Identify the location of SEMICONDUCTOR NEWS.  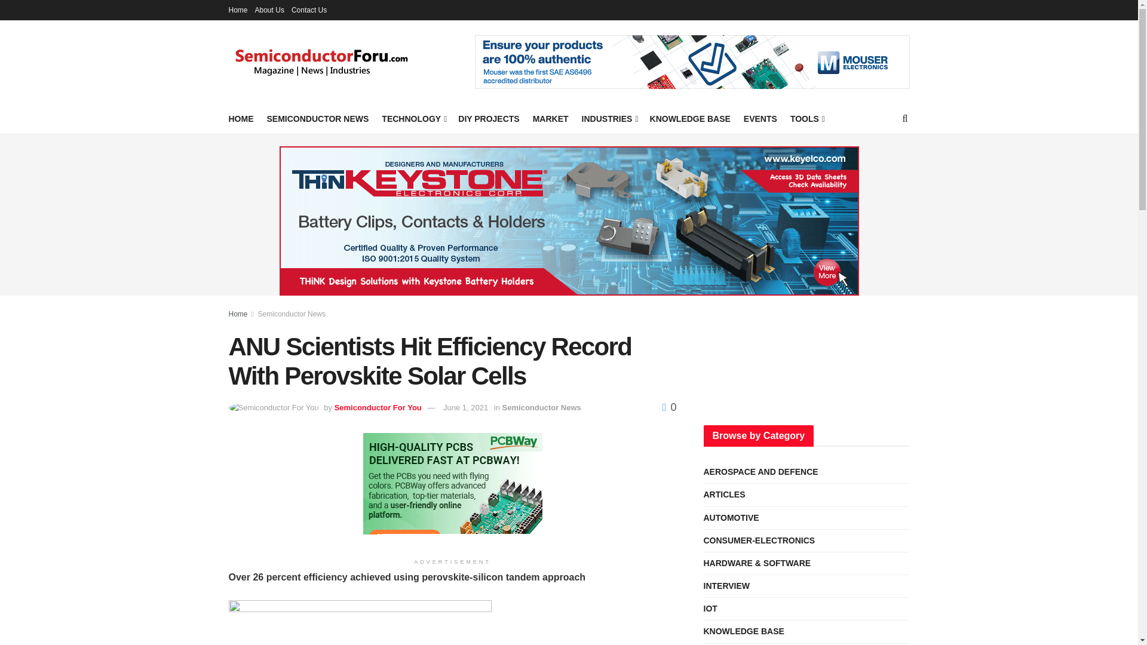
(317, 118).